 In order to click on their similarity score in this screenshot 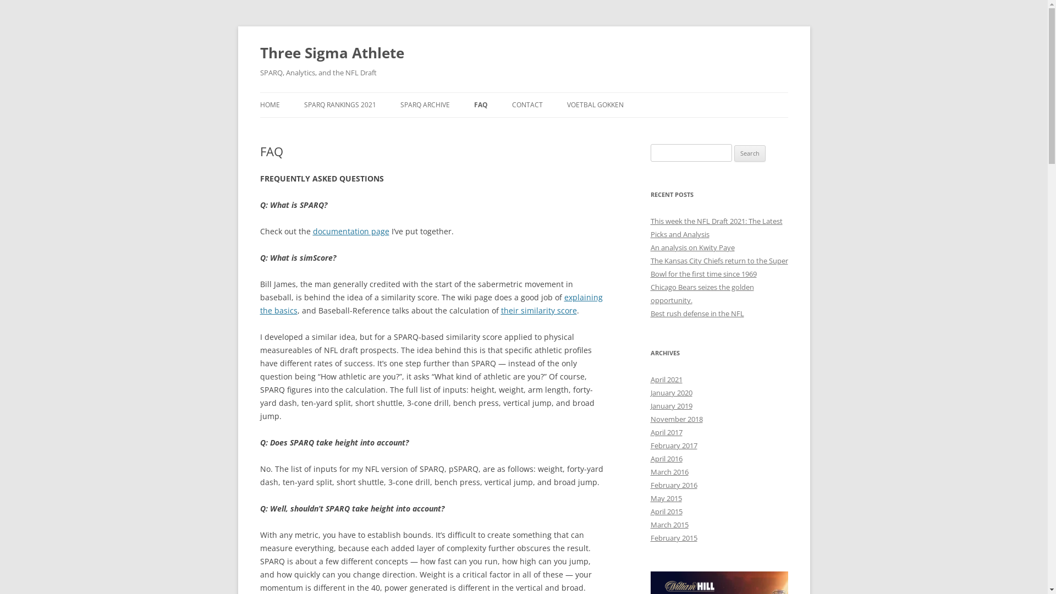, I will do `click(538, 310)`.